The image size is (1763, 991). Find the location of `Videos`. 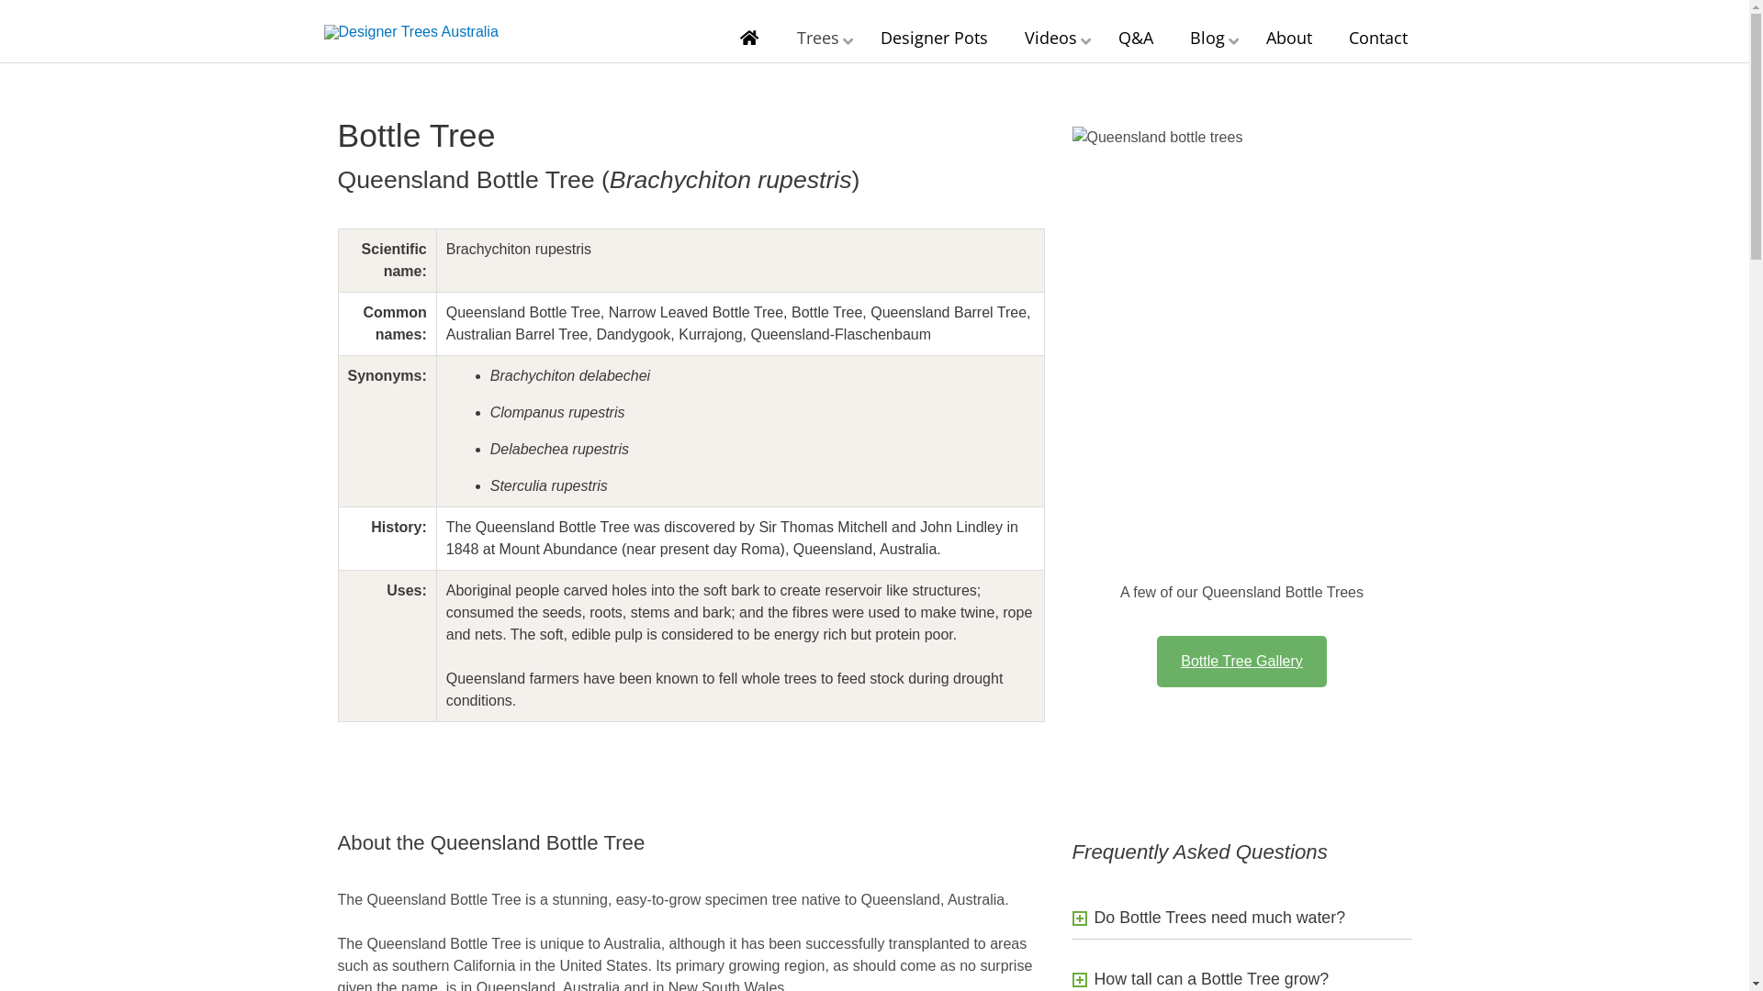

Videos is located at coordinates (1053, 39).